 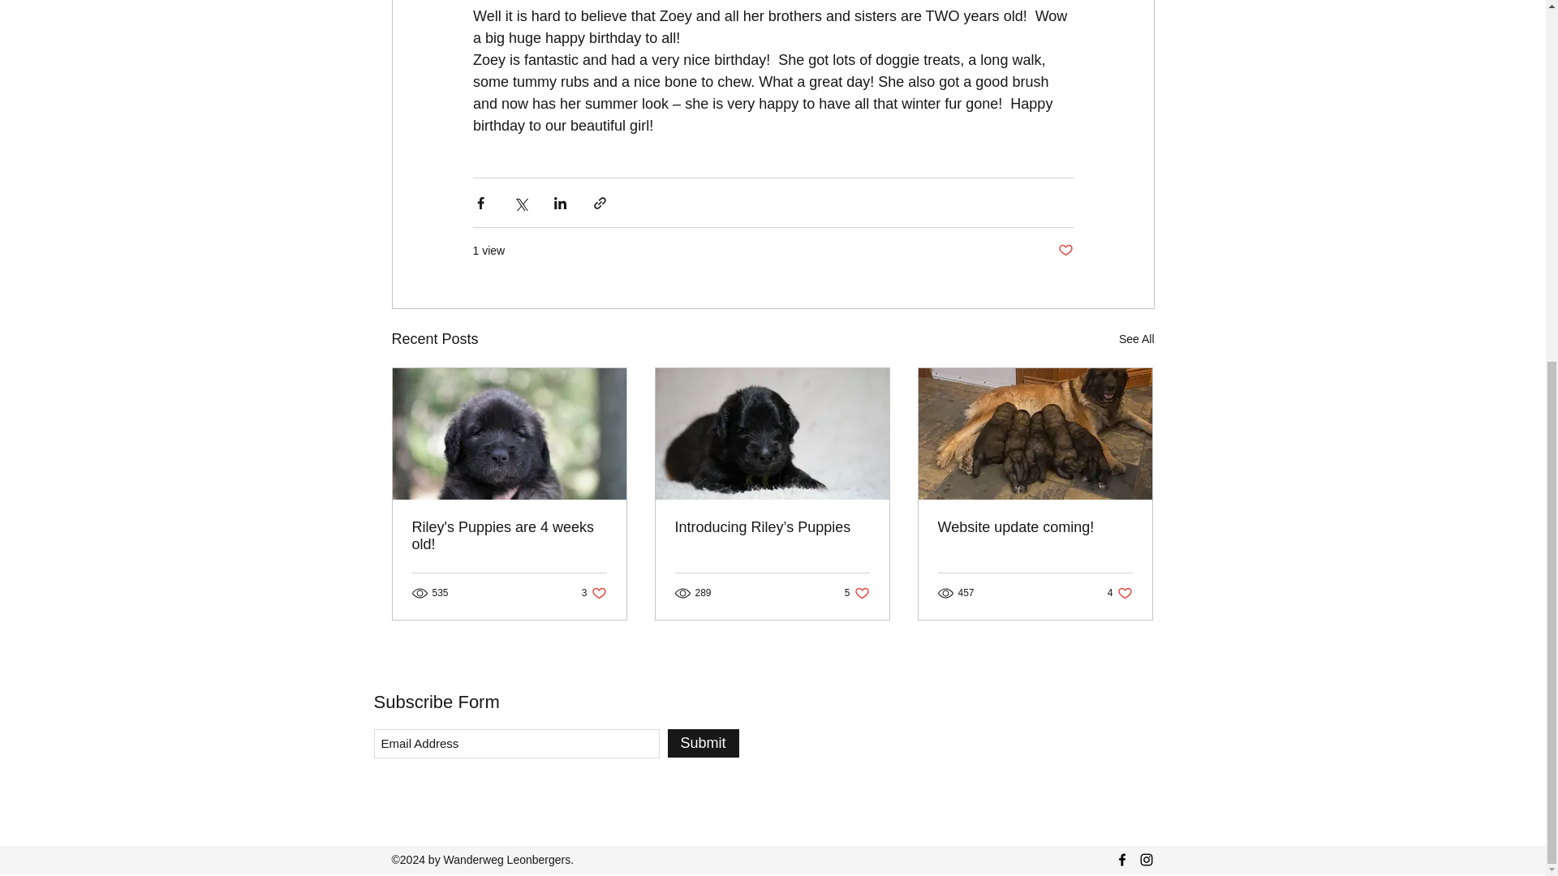 What do you see at coordinates (1065, 251) in the screenshot?
I see `Submit` at bounding box center [1065, 251].